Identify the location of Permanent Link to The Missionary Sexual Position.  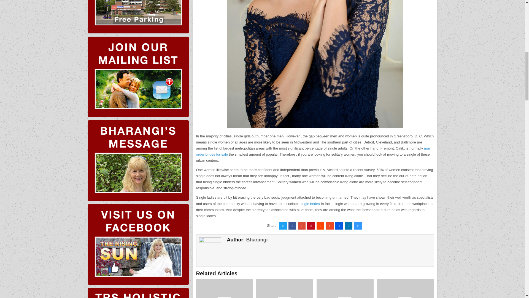
(405, 288).